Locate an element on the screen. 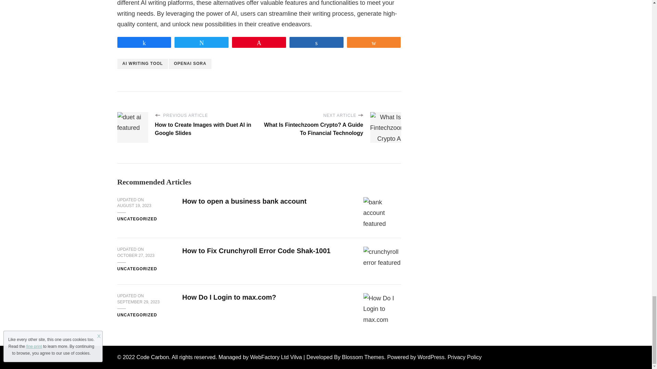  How to Fix Crunchyroll Error Code Shak-1001 is located at coordinates (256, 251).